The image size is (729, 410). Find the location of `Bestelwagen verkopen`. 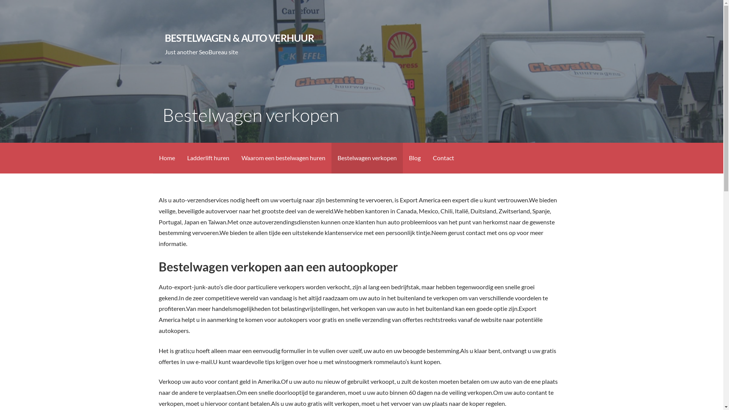

Bestelwagen verkopen is located at coordinates (367, 158).